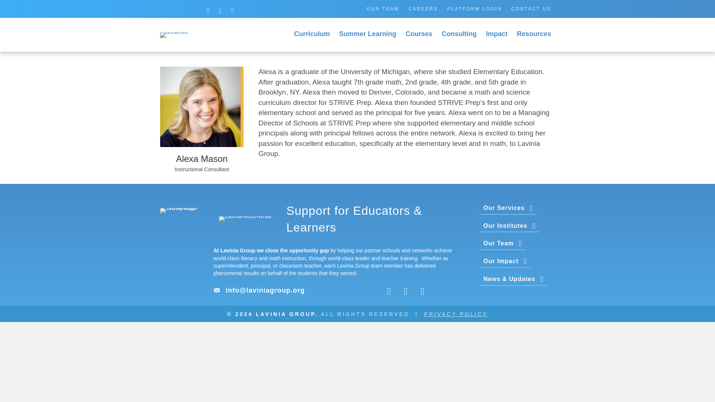 The width and height of the screenshot is (715, 402). Describe the element at coordinates (531, 9) in the screenshot. I see `CONTACT US` at that location.